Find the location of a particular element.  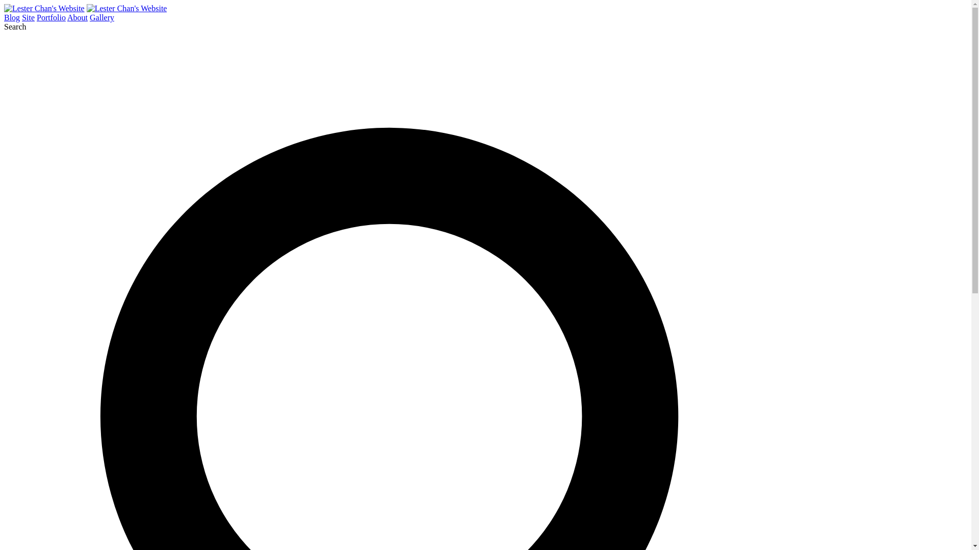

Gallery is located at coordinates (102, 17).